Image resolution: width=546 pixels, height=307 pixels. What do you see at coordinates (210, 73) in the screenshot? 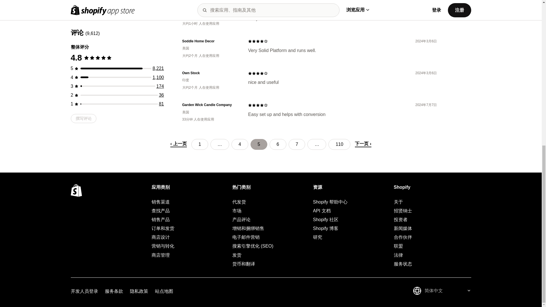
I see `Own Stock ` at bounding box center [210, 73].